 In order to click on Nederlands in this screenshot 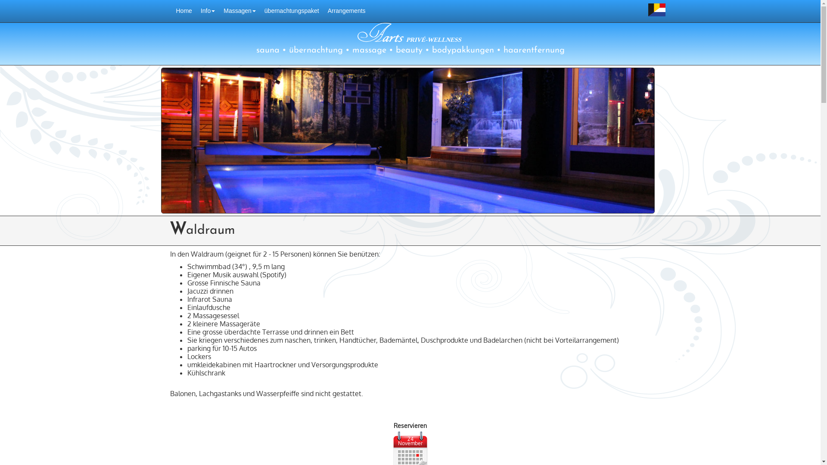, I will do `click(656, 9)`.